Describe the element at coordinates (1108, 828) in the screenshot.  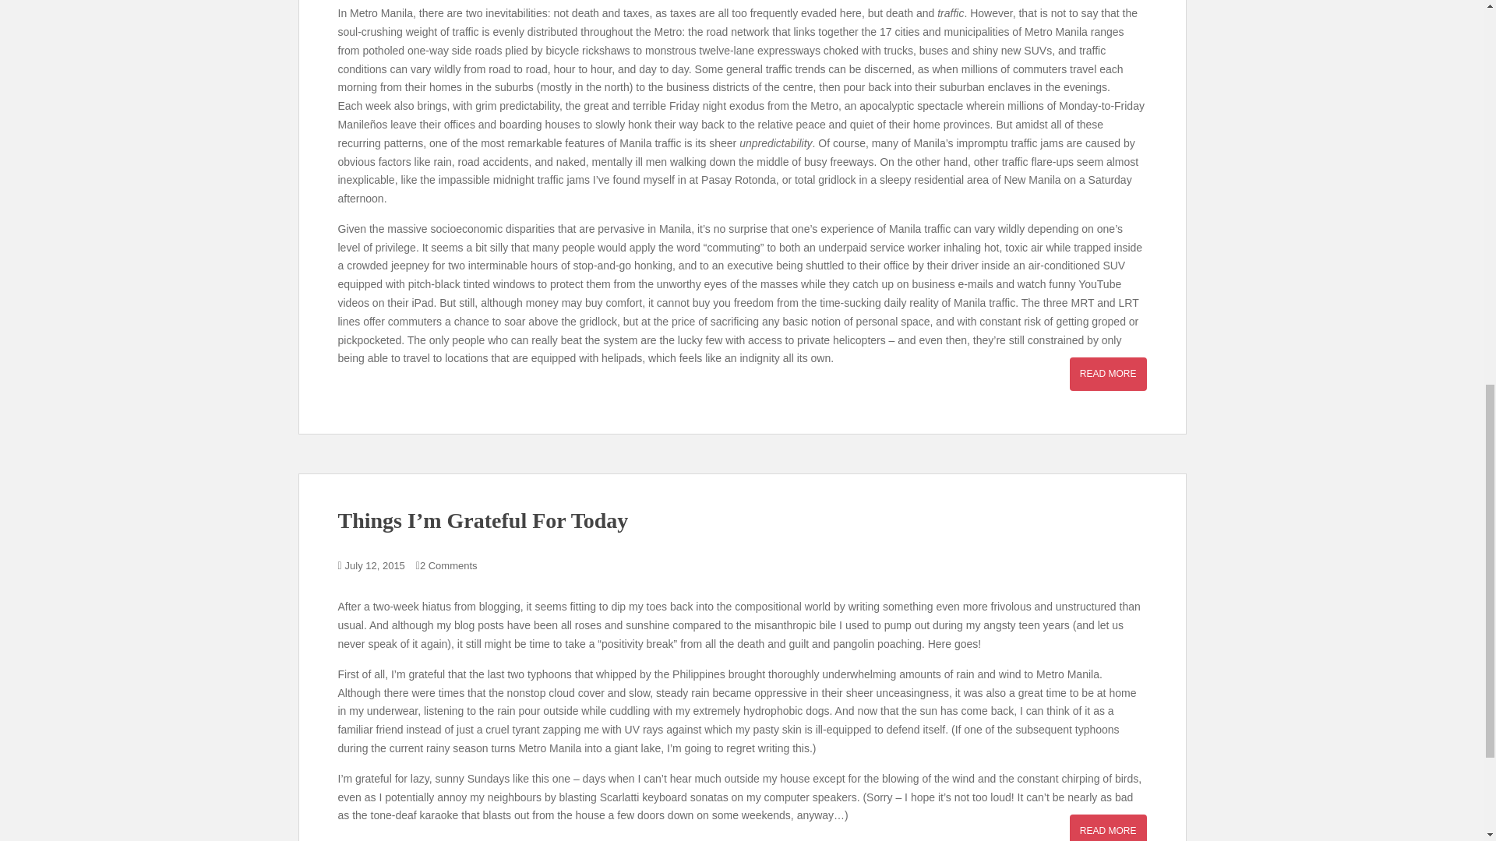
I see `READ MORE` at that location.